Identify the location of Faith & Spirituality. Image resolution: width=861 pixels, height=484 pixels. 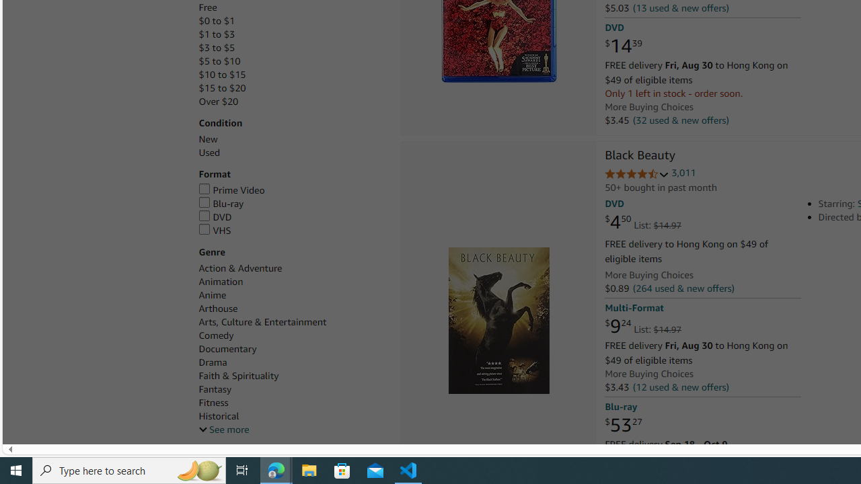
(292, 376).